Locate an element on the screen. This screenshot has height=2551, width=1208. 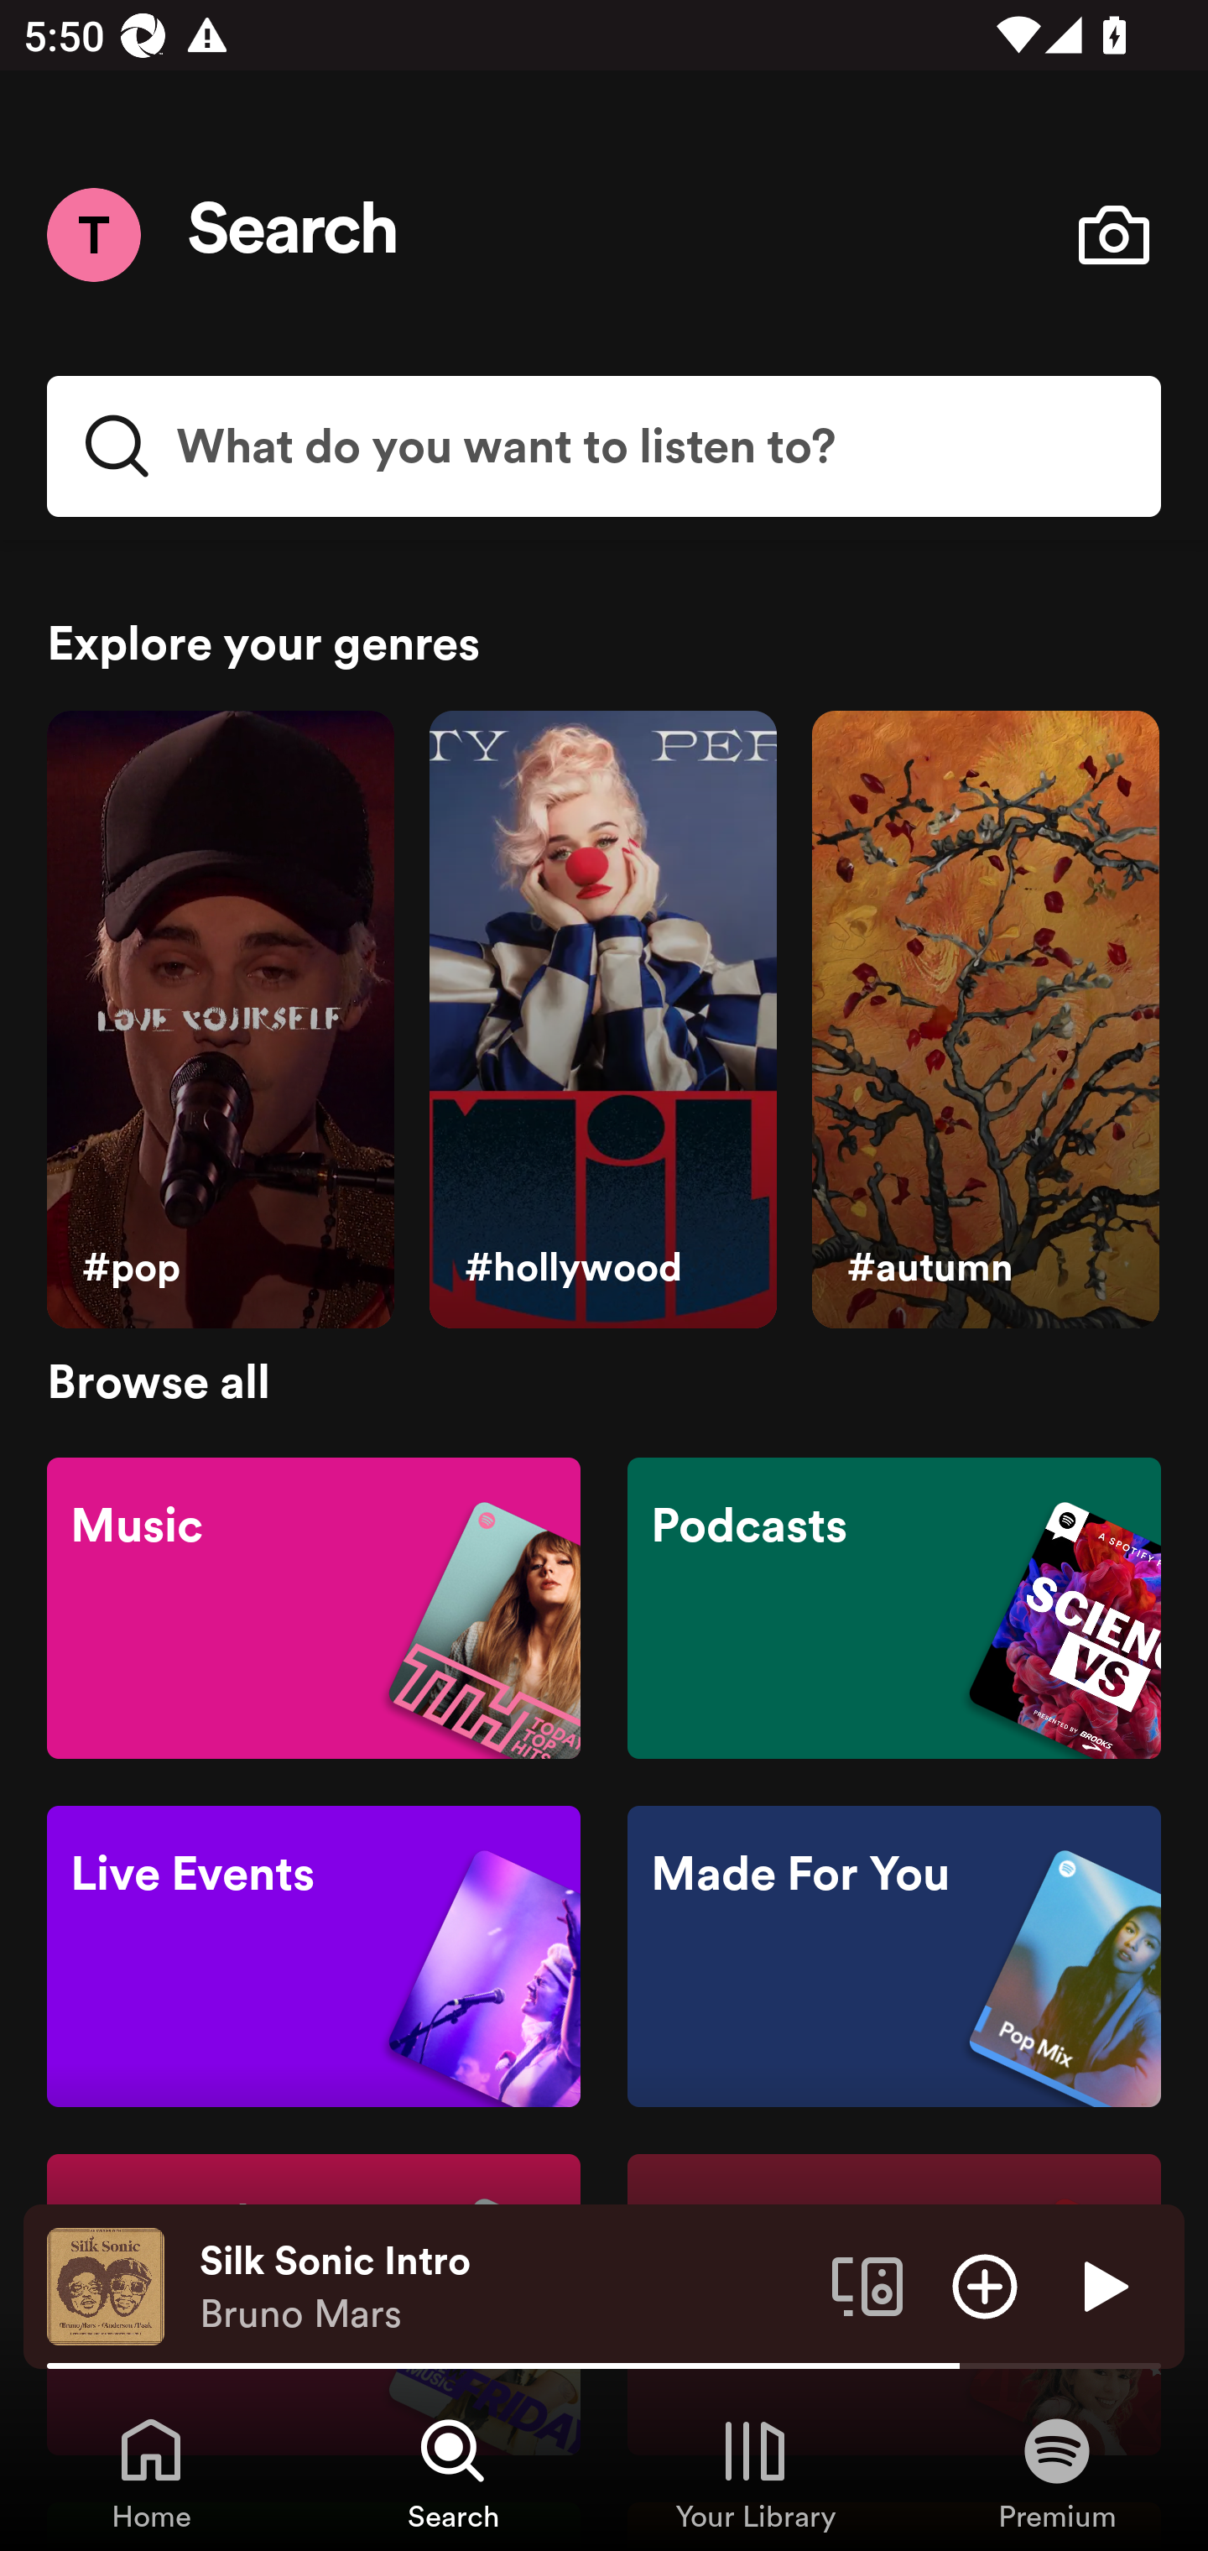
#pop is located at coordinates (220, 1020).